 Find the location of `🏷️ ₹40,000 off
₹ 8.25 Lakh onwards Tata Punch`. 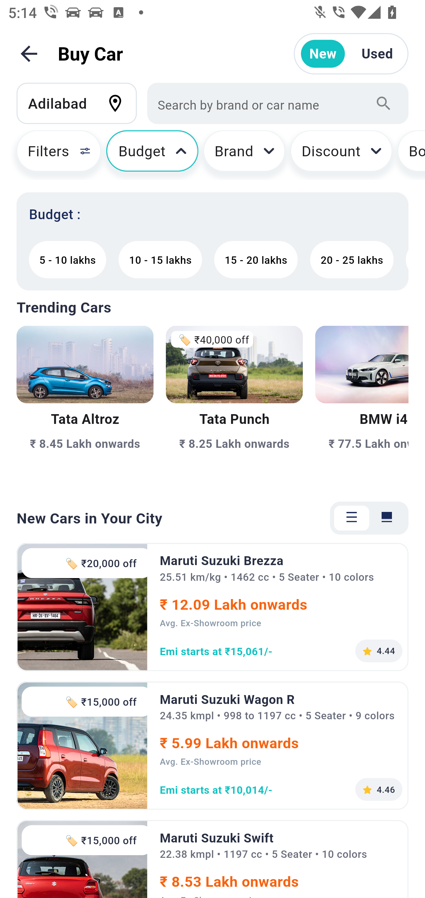

🏷️ ₹40,000 off
₹ 8.25 Lakh onwards Tata Punch is located at coordinates (234, 406).